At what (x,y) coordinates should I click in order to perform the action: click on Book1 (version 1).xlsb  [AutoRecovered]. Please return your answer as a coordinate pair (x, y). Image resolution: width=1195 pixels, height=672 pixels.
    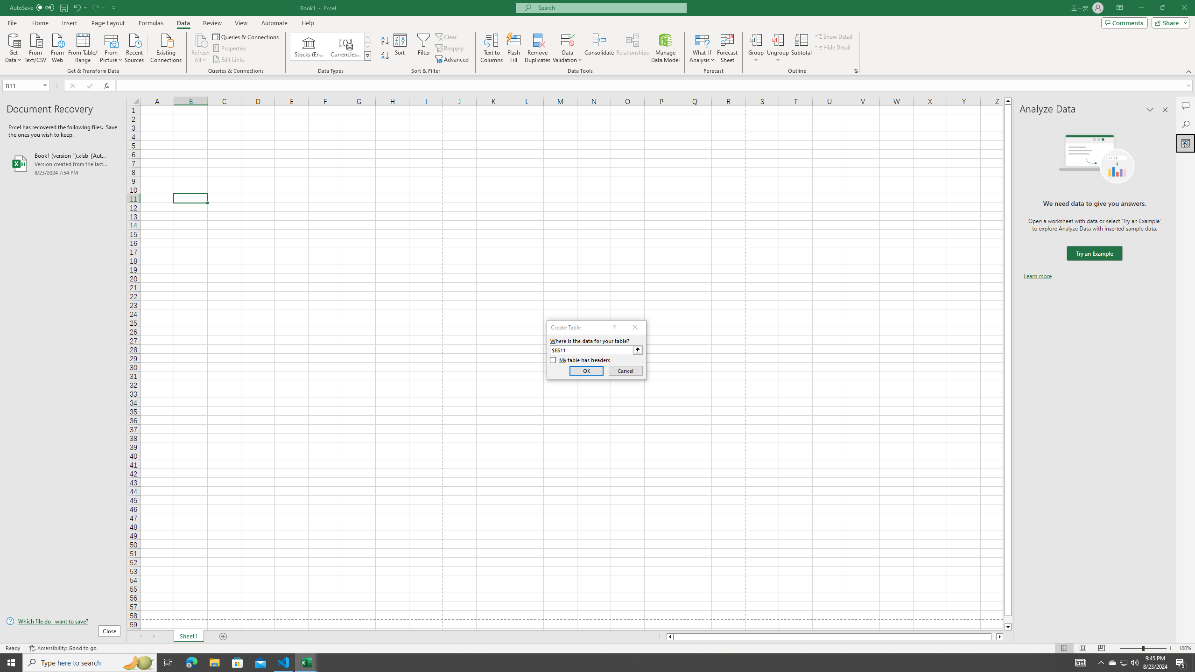
    Looking at the image, I should click on (63, 163).